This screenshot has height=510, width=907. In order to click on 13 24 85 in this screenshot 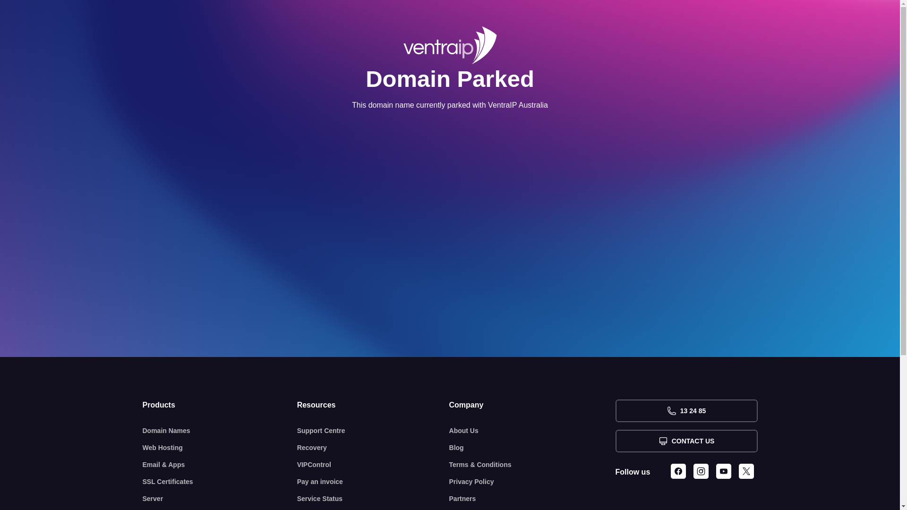, I will do `click(686, 411)`.